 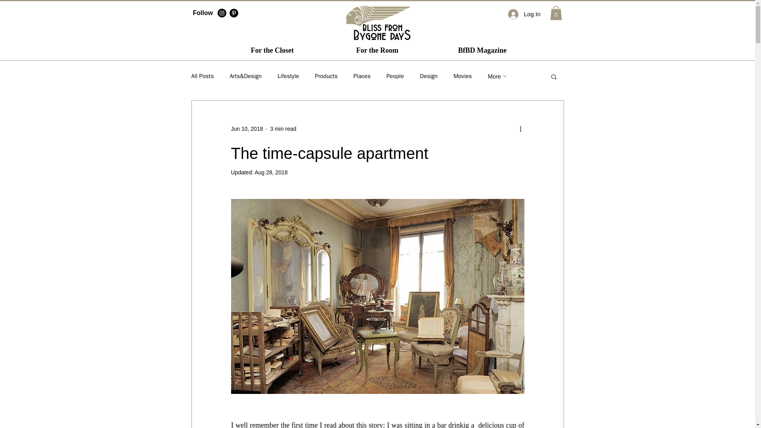 I want to click on For the Closet, so click(x=272, y=50).